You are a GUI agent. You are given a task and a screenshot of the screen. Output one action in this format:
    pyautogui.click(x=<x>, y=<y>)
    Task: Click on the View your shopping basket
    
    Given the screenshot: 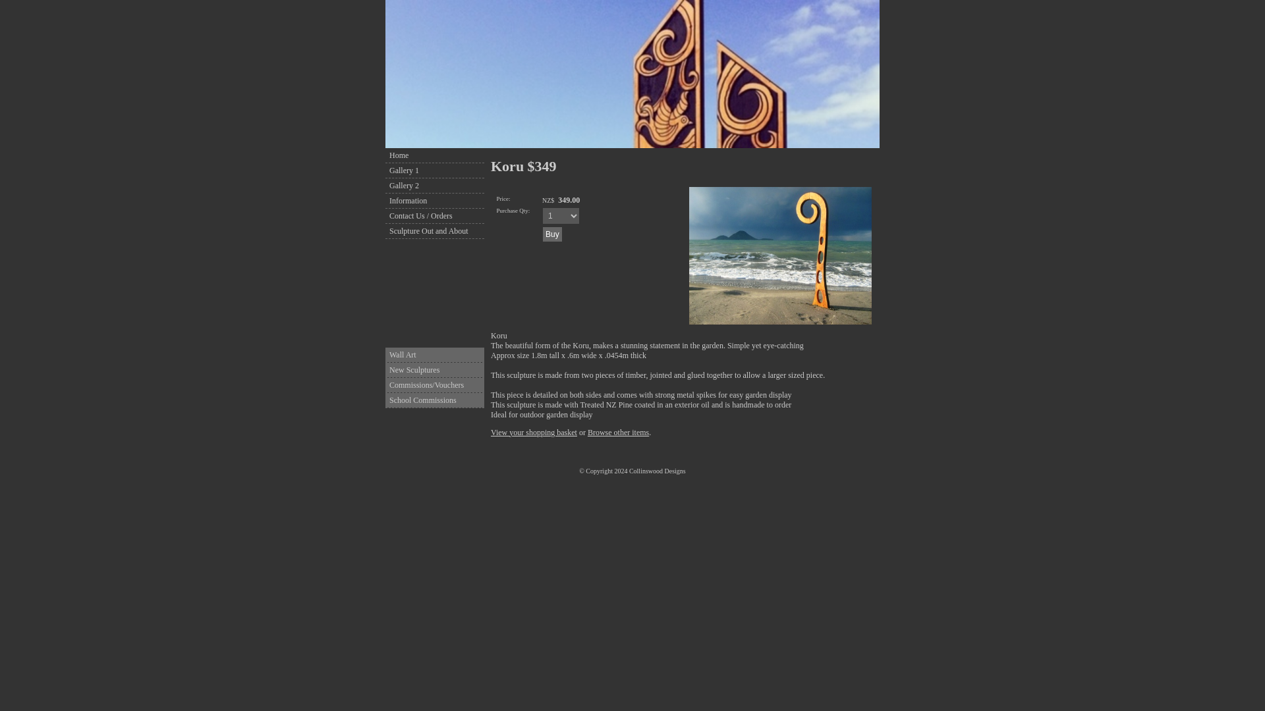 What is the action you would take?
    pyautogui.click(x=534, y=433)
    